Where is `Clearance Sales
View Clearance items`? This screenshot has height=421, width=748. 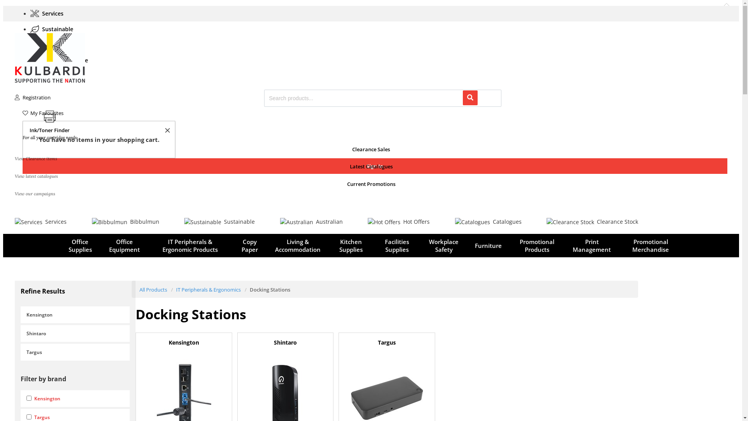 Clearance Sales
View Clearance items is located at coordinates (371, 161).